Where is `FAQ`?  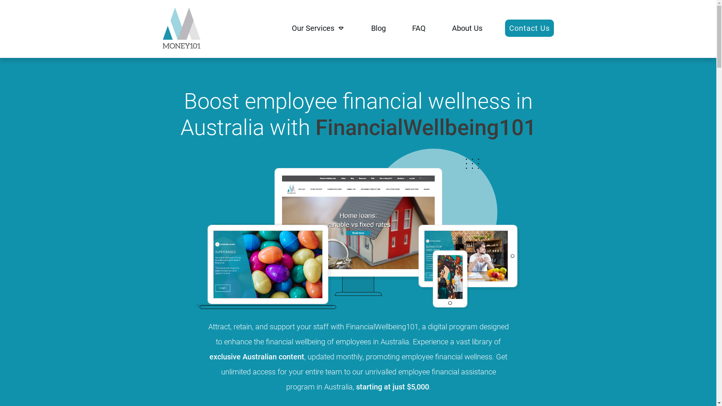
FAQ is located at coordinates (419, 28).